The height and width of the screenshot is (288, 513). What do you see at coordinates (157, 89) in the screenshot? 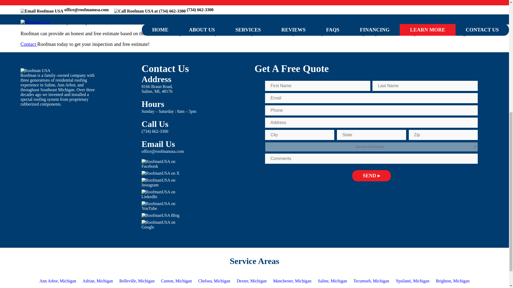
I see `Belleville, Michigan` at bounding box center [157, 89].